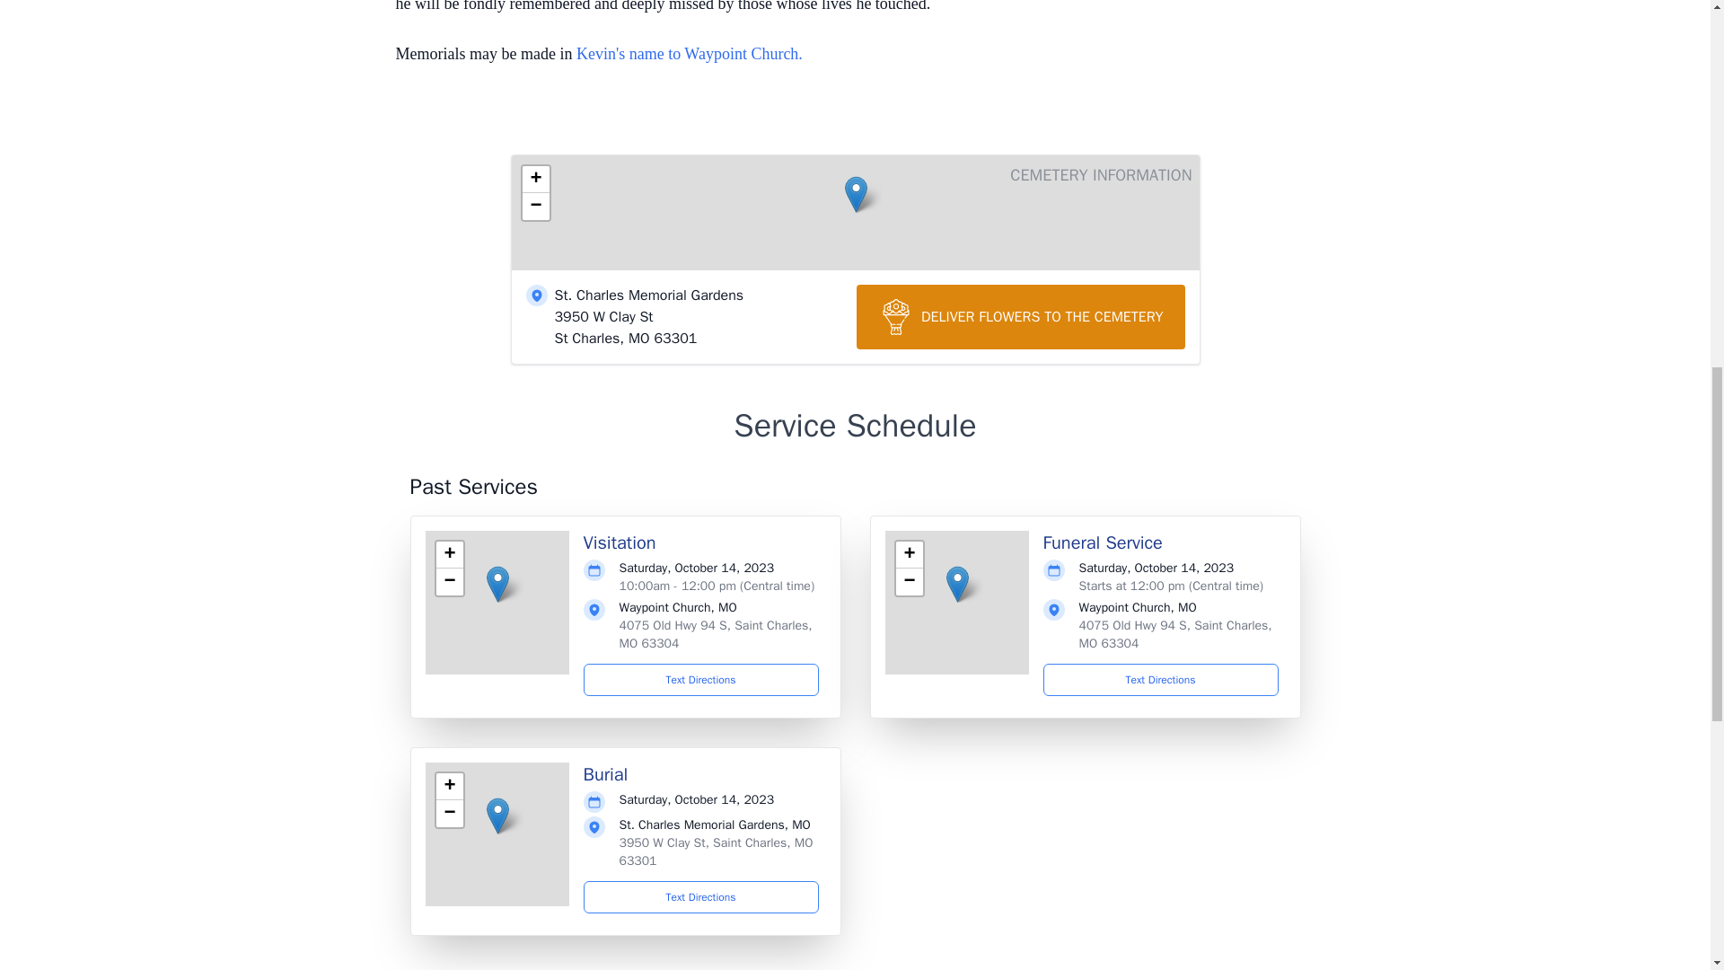  What do you see at coordinates (909, 582) in the screenshot?
I see `Zoom out` at bounding box center [909, 582].